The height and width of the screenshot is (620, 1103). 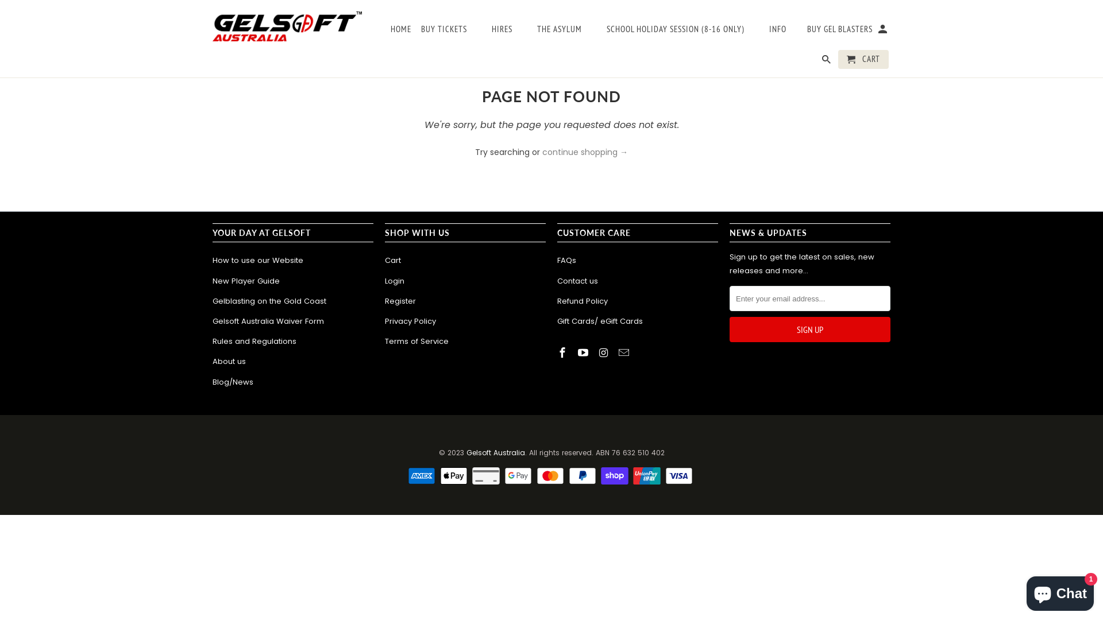 What do you see at coordinates (583, 301) in the screenshot?
I see `Refund Policy` at bounding box center [583, 301].